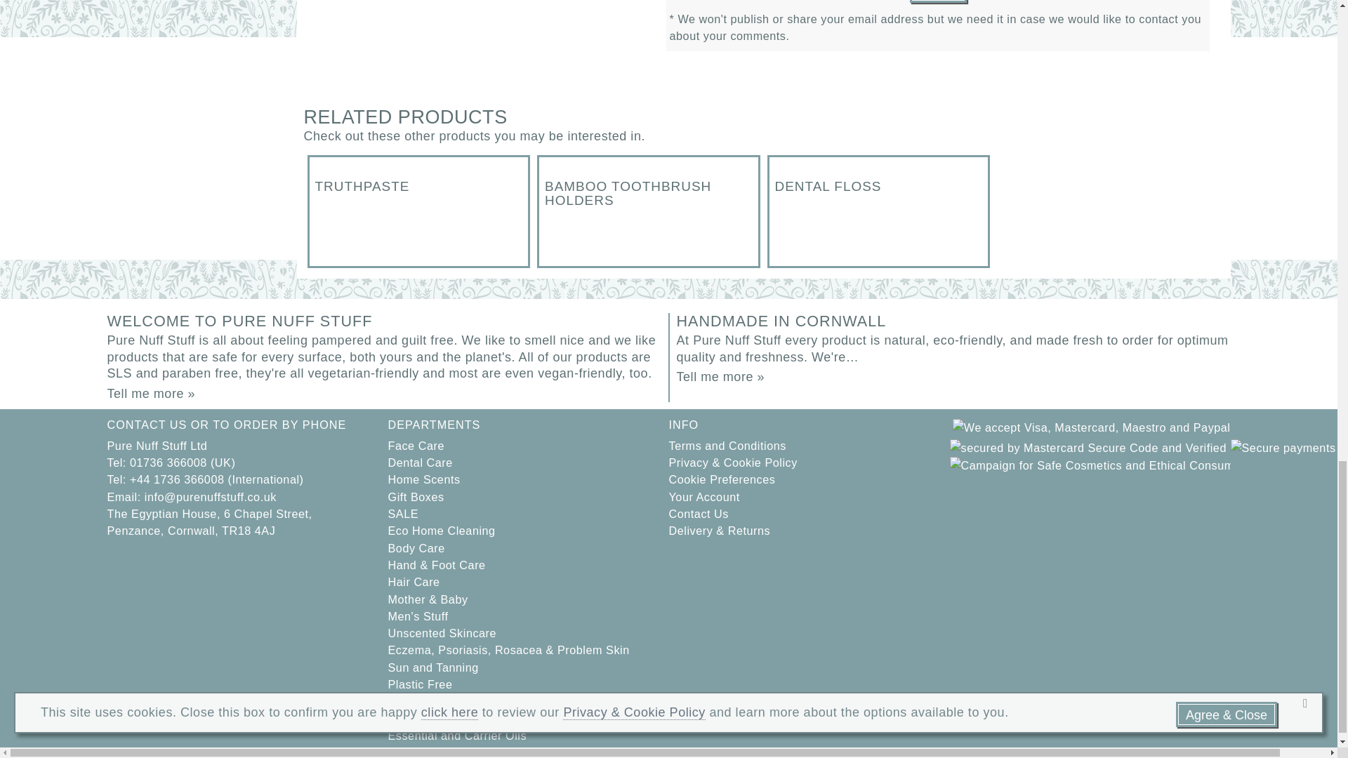 The height and width of the screenshot is (758, 1348). I want to click on Dental Floss , so click(879, 211).